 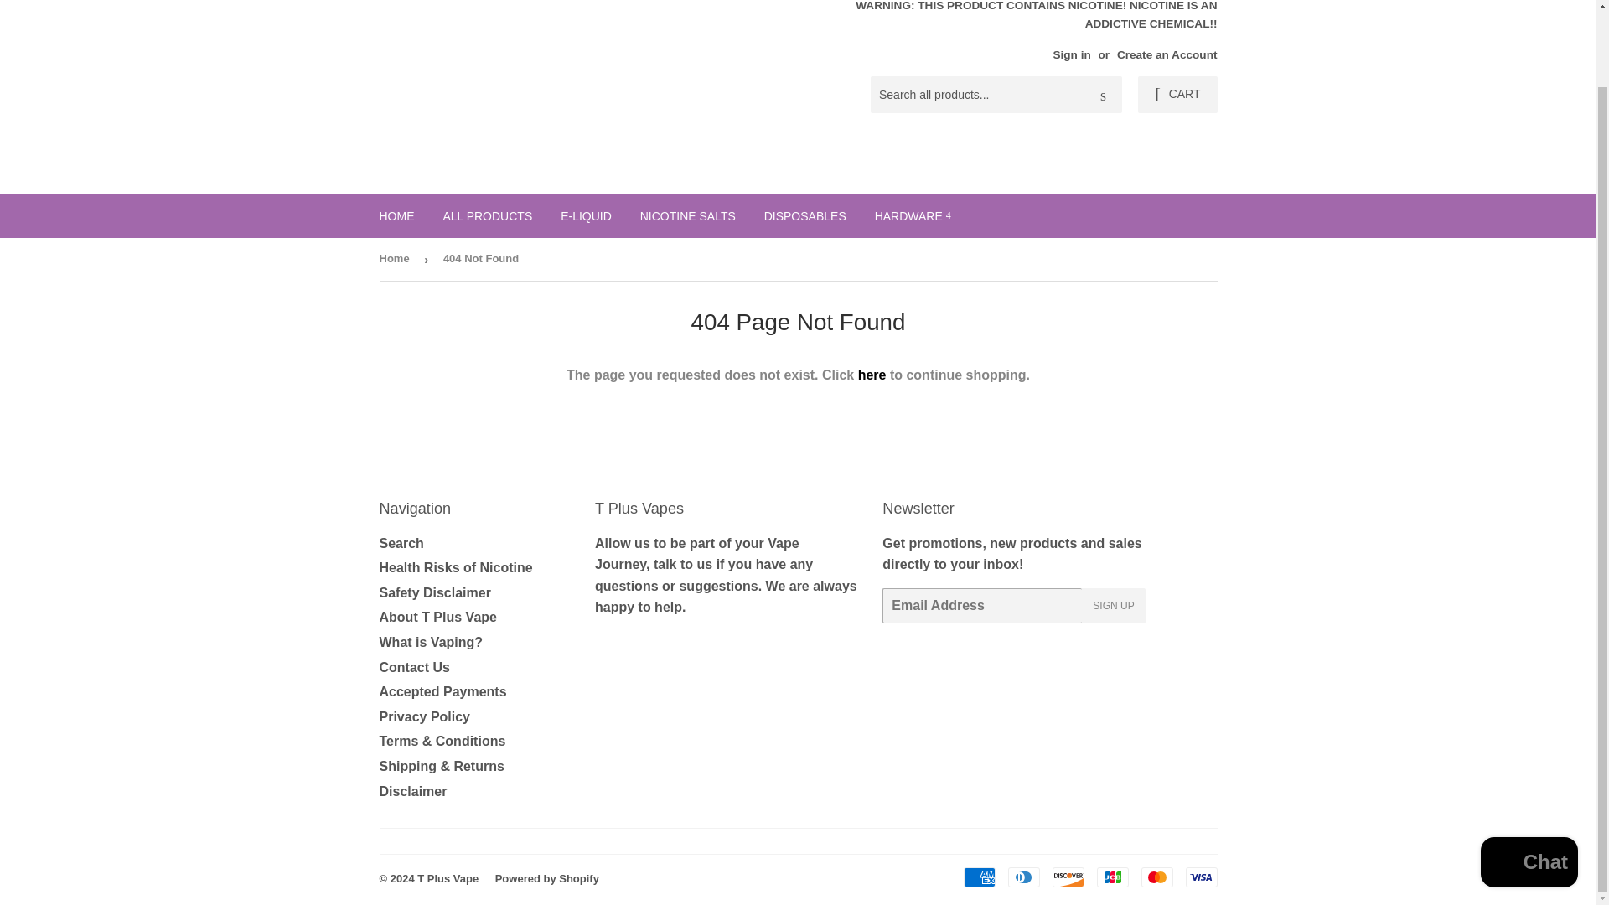 I want to click on HOME, so click(x=397, y=216).